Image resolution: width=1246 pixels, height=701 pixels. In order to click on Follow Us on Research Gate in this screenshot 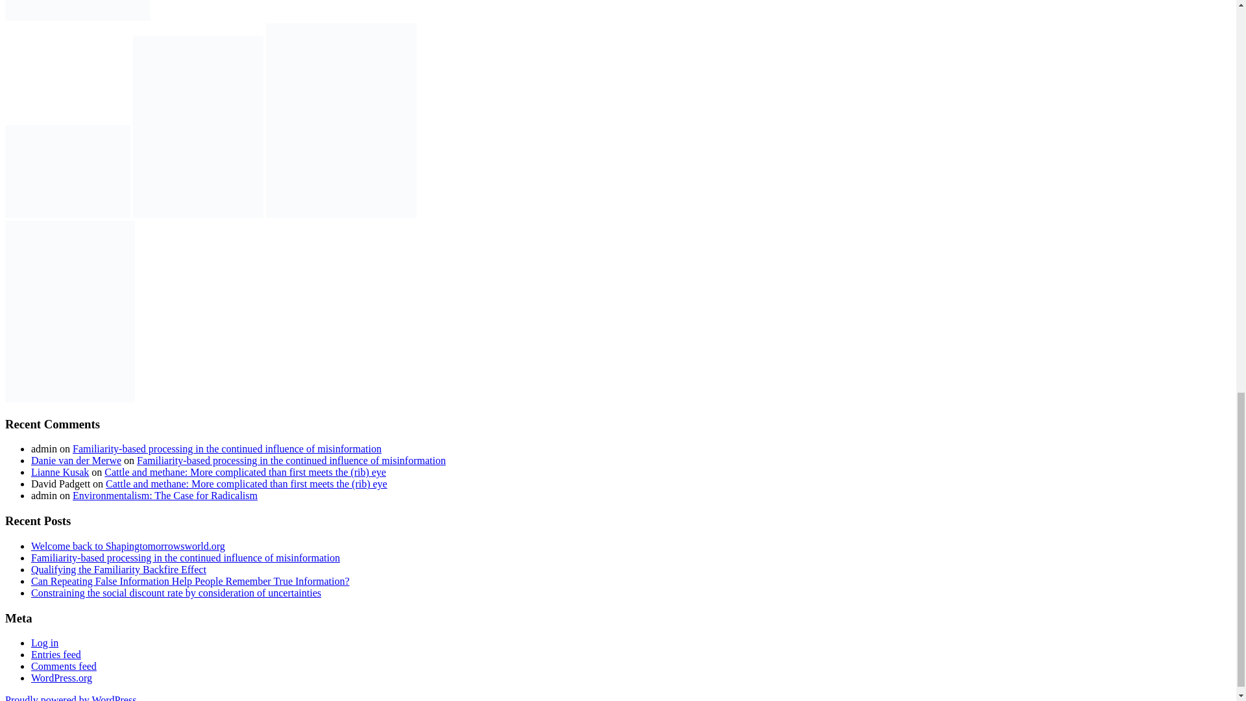, I will do `click(78, 10)`.